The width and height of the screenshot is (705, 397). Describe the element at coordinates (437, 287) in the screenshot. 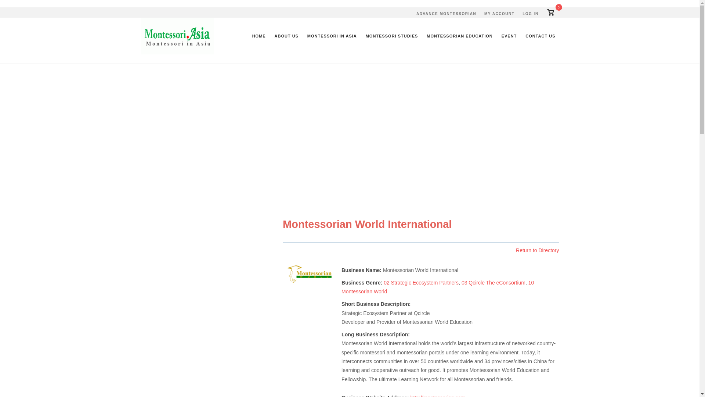

I see `10 Montessorian World` at that location.